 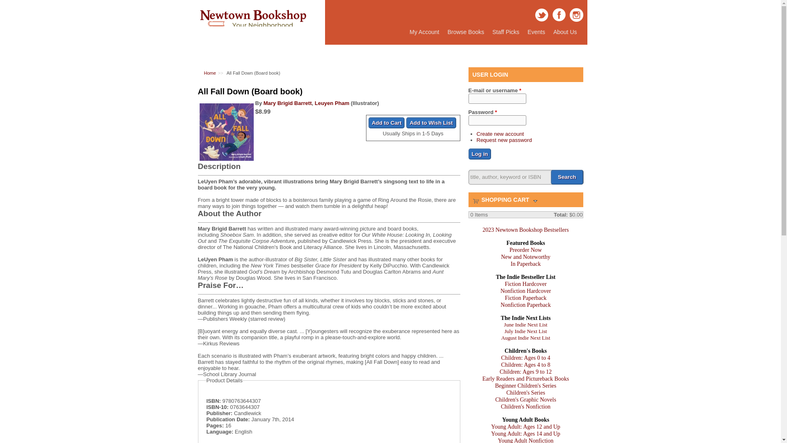 I want to click on Log in, so click(x=480, y=153).